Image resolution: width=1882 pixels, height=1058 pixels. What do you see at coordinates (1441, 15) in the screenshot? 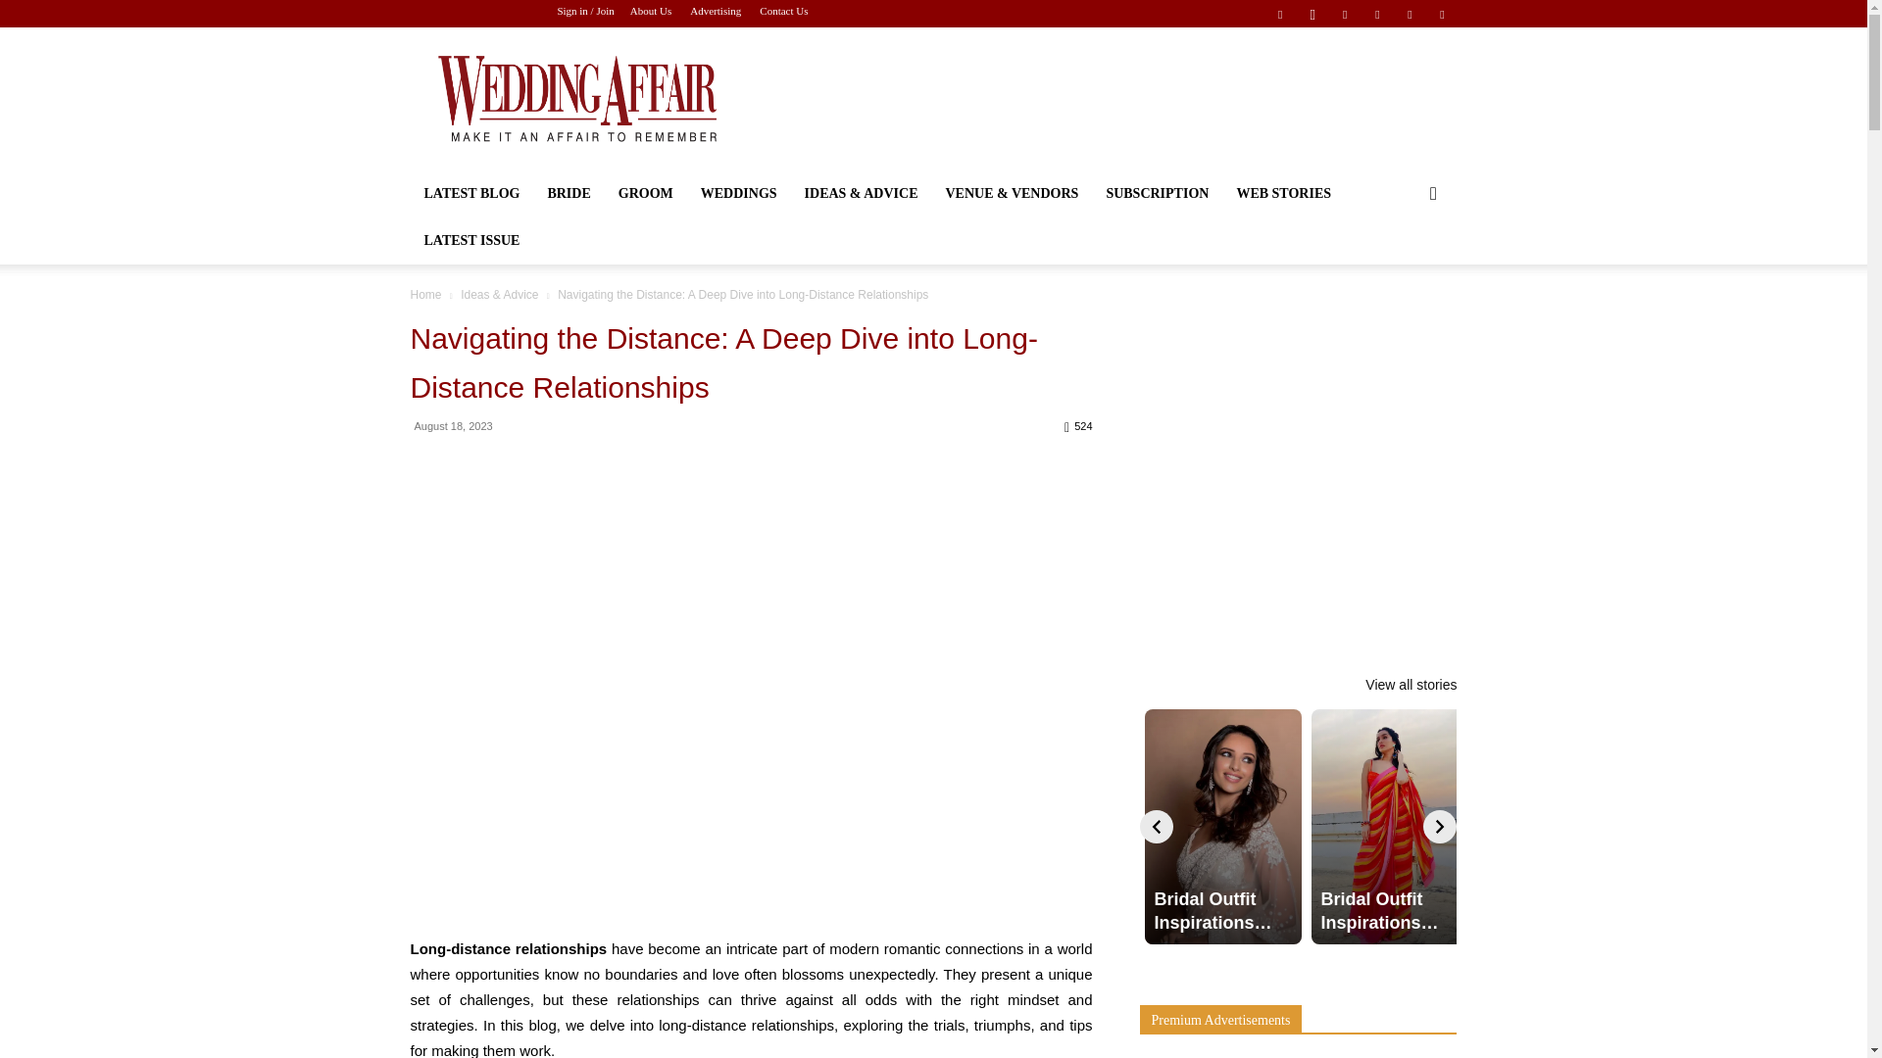
I see `Youtube` at bounding box center [1441, 15].